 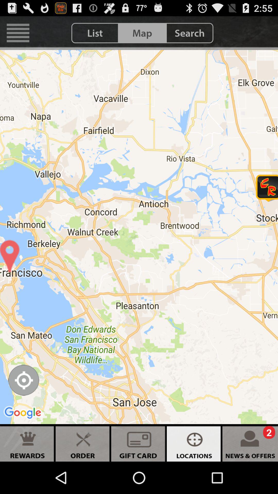 I want to click on swipe until search item, so click(x=189, y=33).